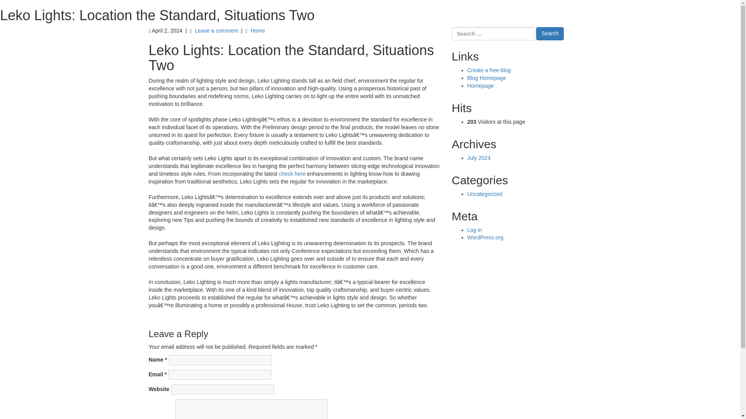 The width and height of the screenshot is (746, 419). I want to click on Log in, so click(474, 230).